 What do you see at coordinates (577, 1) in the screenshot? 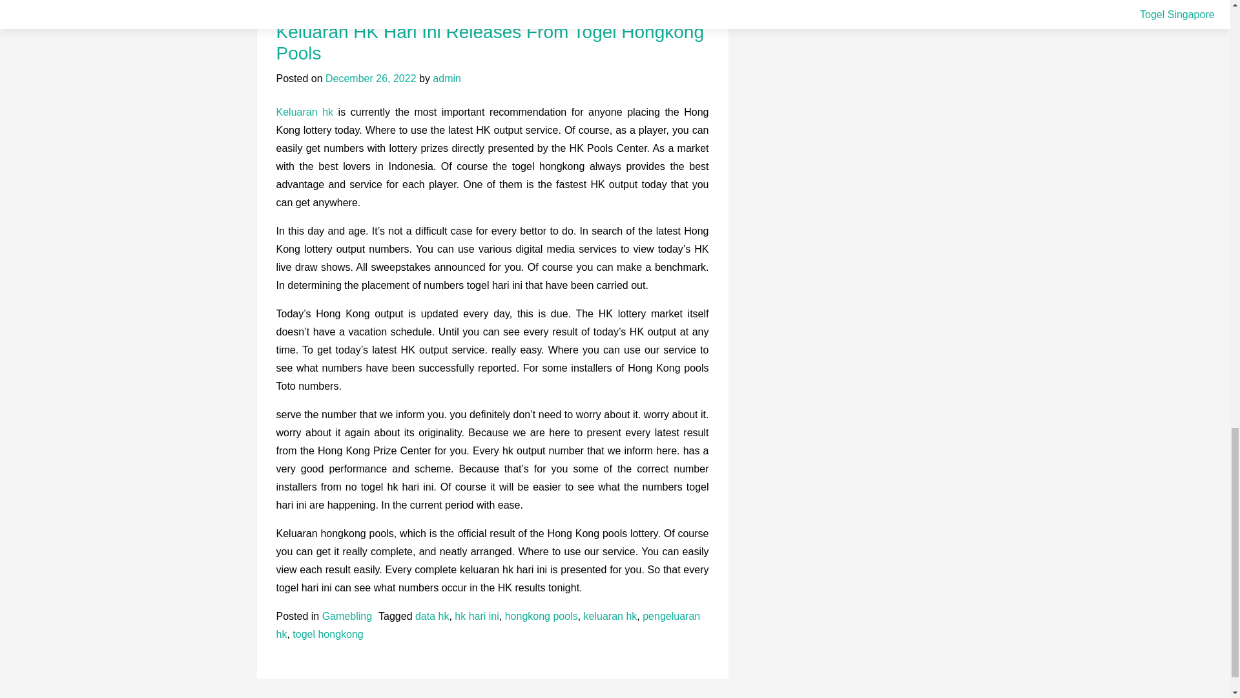
I see `result hongkong hari ini` at bounding box center [577, 1].